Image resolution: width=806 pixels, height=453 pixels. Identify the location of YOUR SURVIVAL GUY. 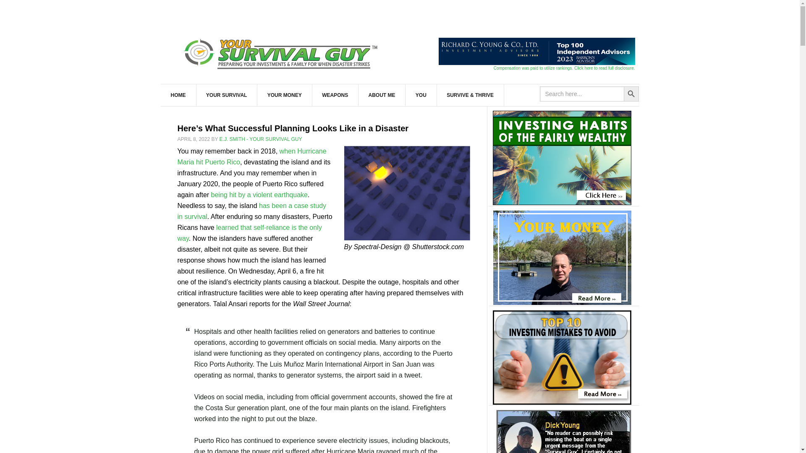
(282, 52).